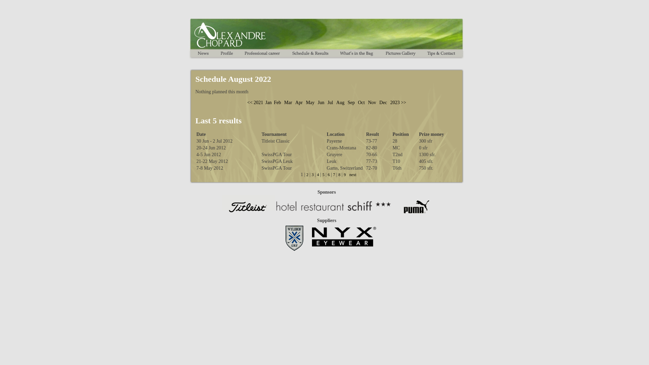 The width and height of the screenshot is (649, 365). Describe the element at coordinates (307, 175) in the screenshot. I see `2` at that location.